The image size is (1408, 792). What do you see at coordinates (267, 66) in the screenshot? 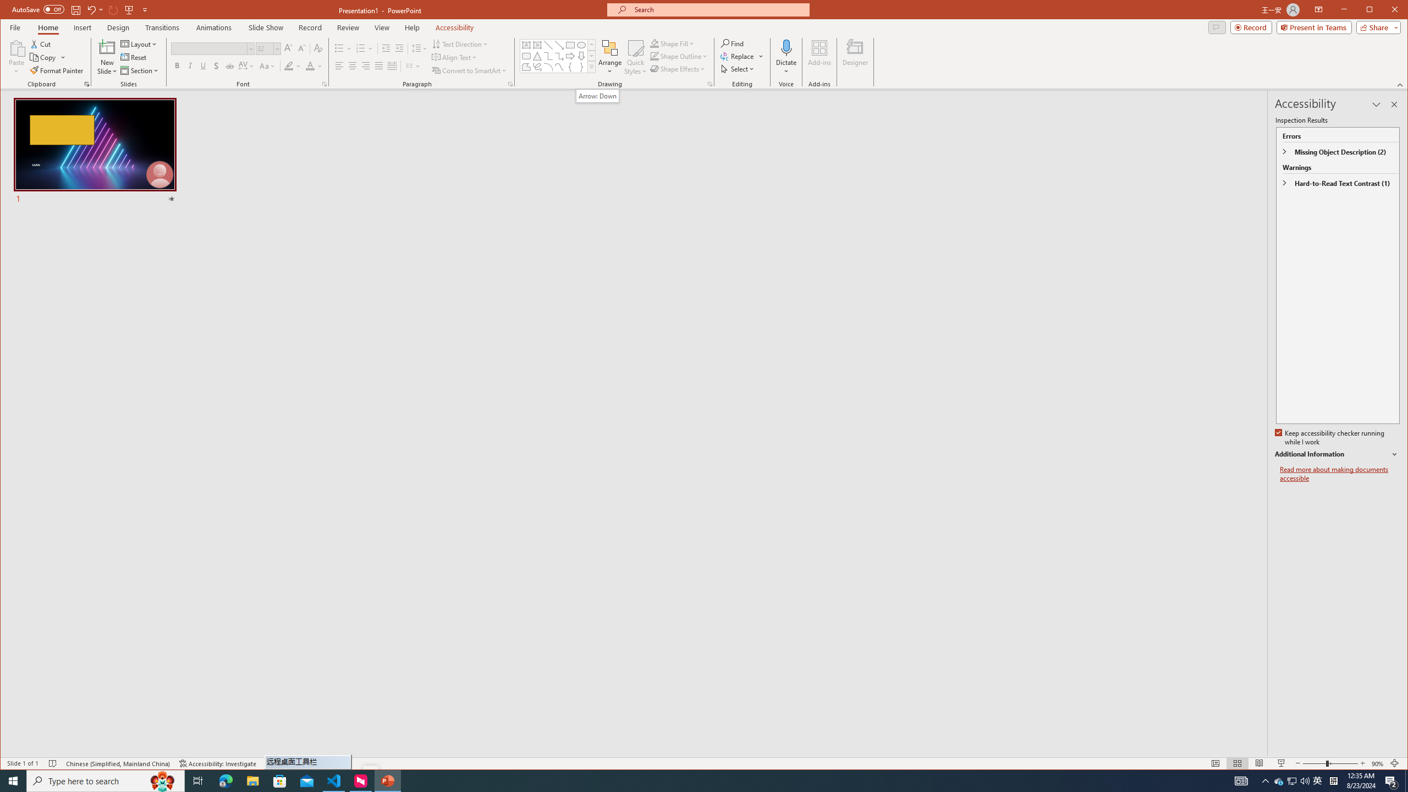
I see `Change Case` at bounding box center [267, 66].